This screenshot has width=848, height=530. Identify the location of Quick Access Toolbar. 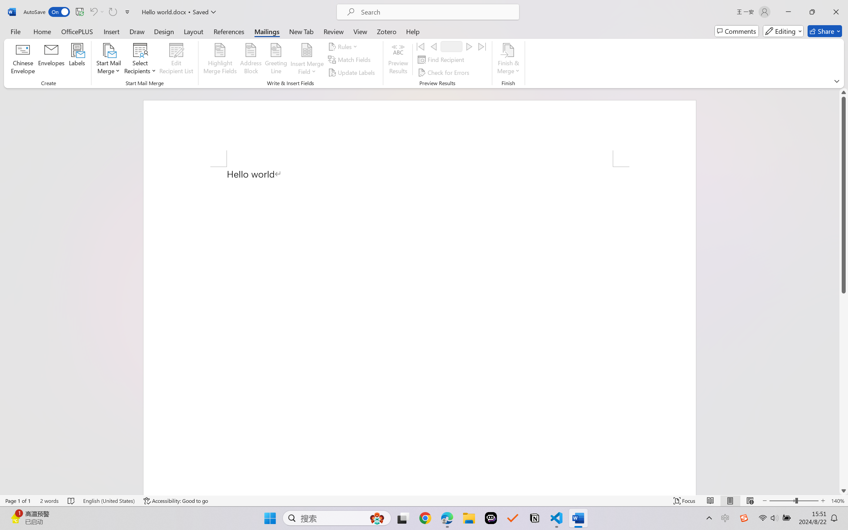
(78, 12).